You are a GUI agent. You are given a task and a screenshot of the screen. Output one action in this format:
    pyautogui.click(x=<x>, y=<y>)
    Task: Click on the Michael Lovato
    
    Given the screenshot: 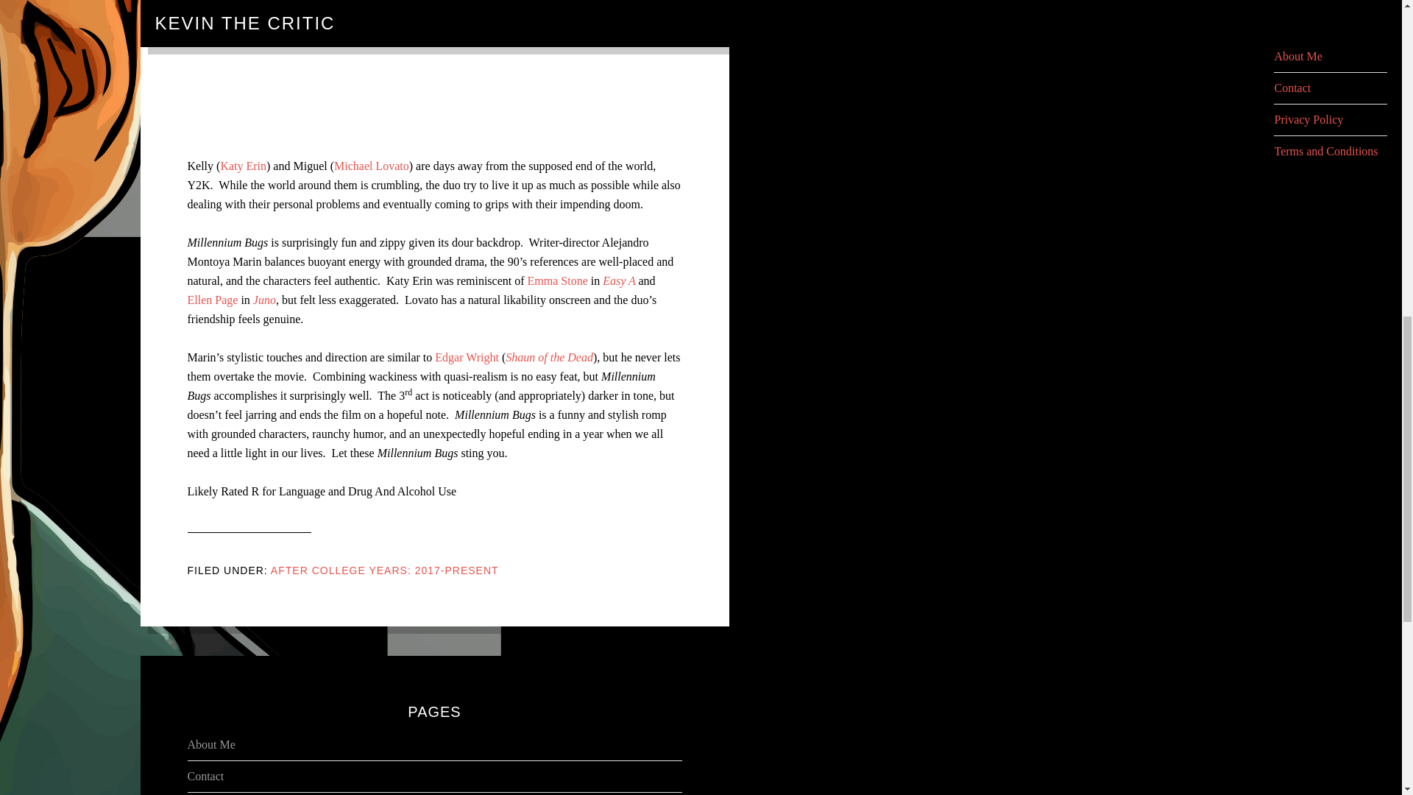 What is the action you would take?
    pyautogui.click(x=371, y=166)
    